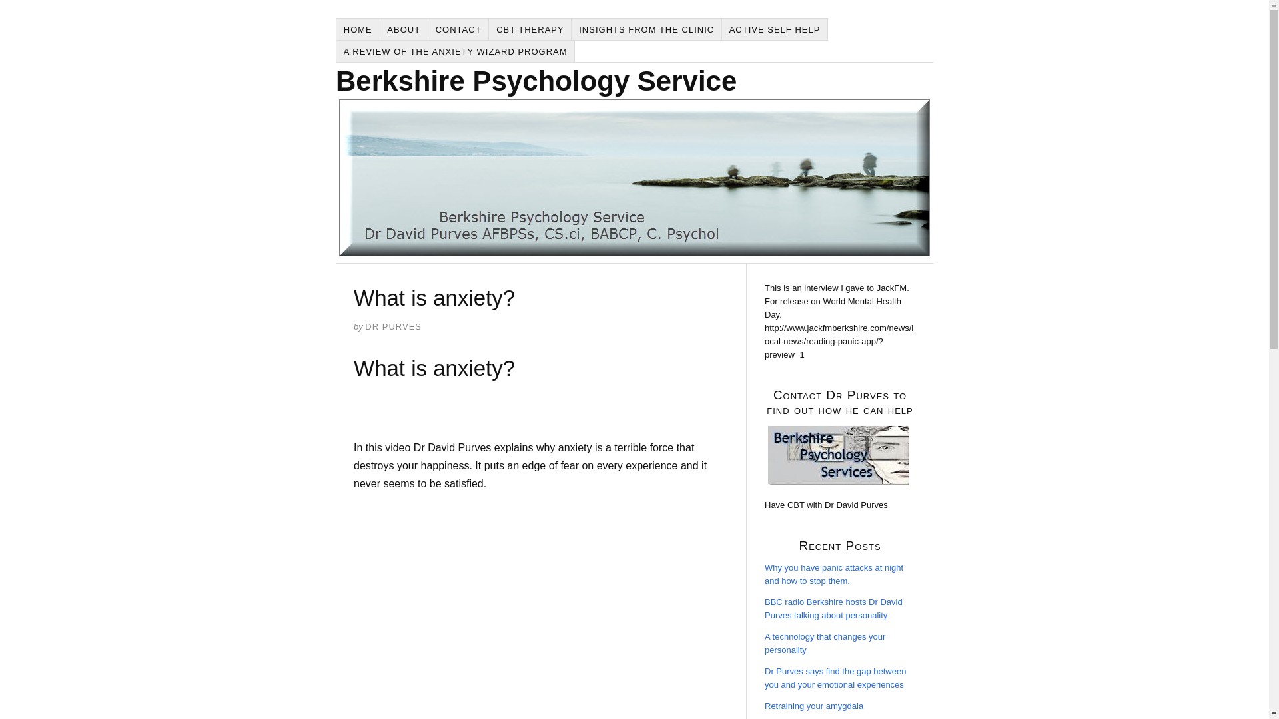  Describe the element at coordinates (530, 29) in the screenshot. I see `CBT THERAPY` at that location.